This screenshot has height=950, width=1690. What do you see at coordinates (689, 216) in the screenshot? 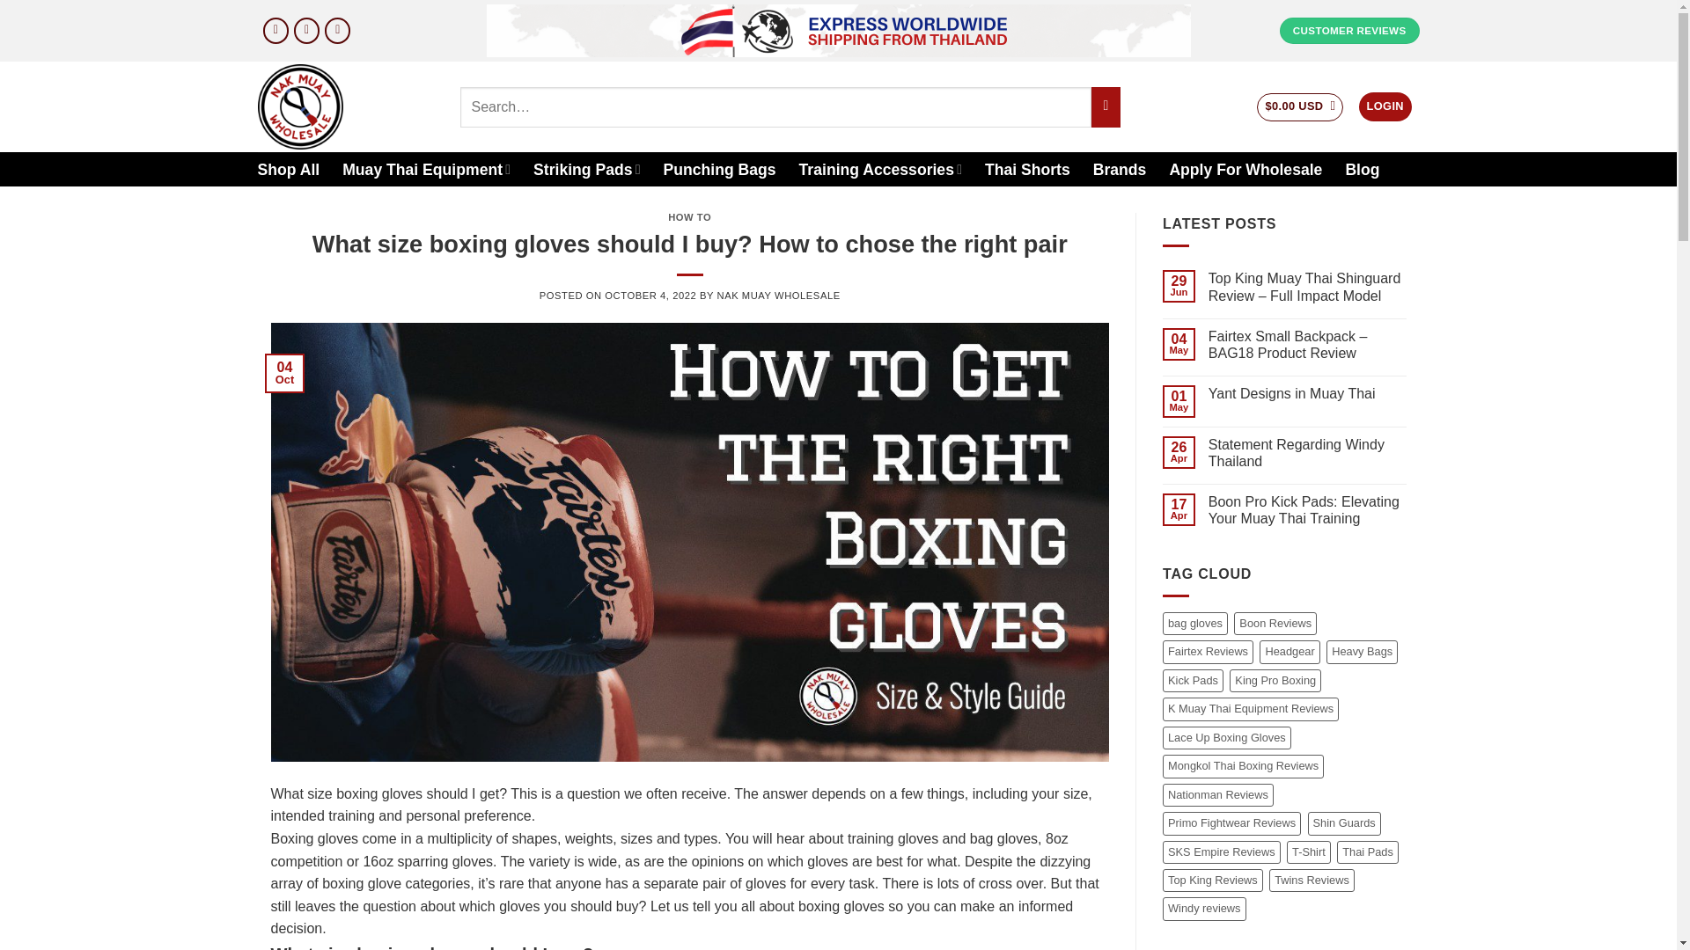
I see `HOW TO` at bounding box center [689, 216].